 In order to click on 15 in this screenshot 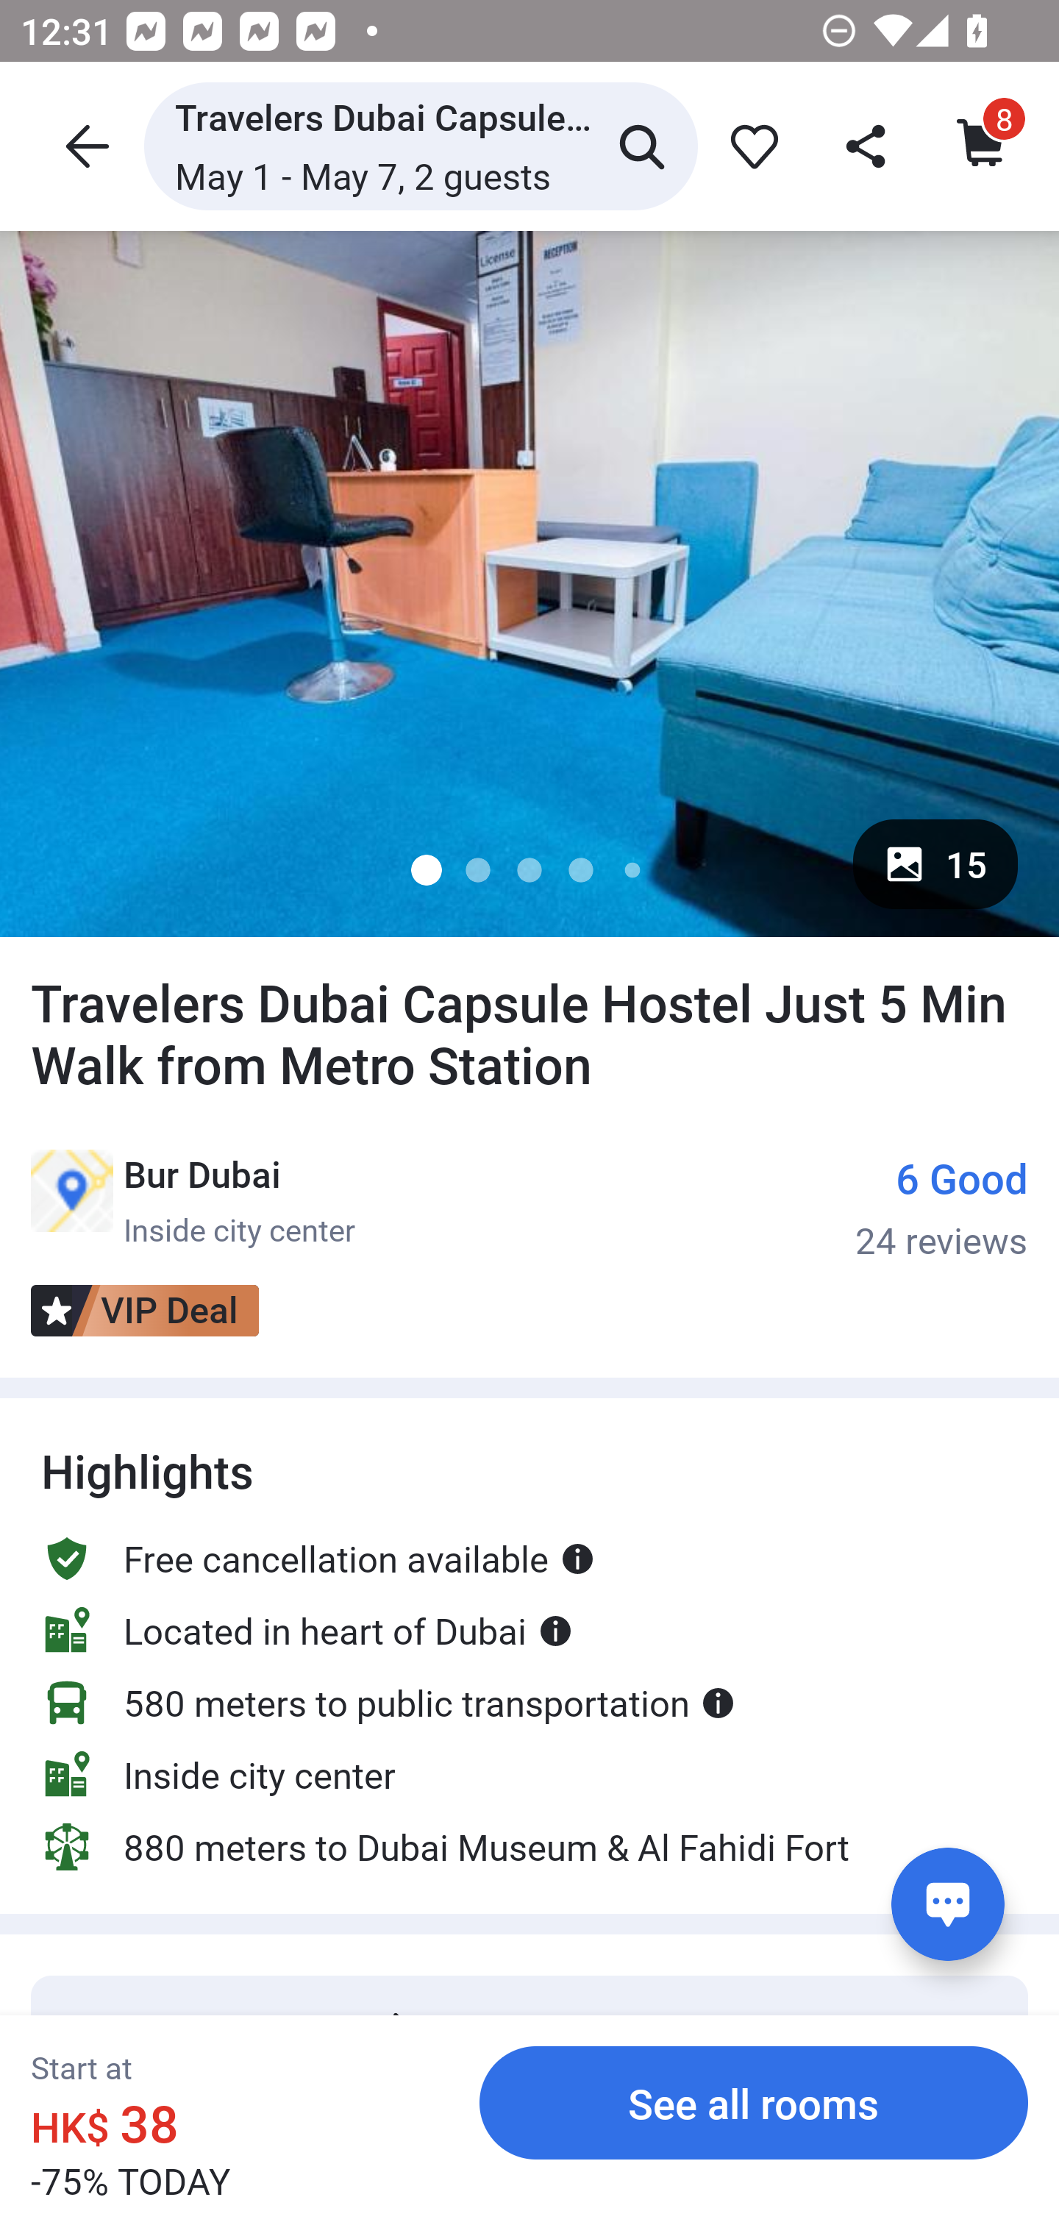, I will do `click(935, 864)`.